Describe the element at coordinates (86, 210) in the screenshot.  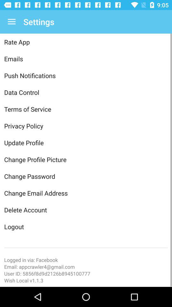
I see `select delete account` at that location.